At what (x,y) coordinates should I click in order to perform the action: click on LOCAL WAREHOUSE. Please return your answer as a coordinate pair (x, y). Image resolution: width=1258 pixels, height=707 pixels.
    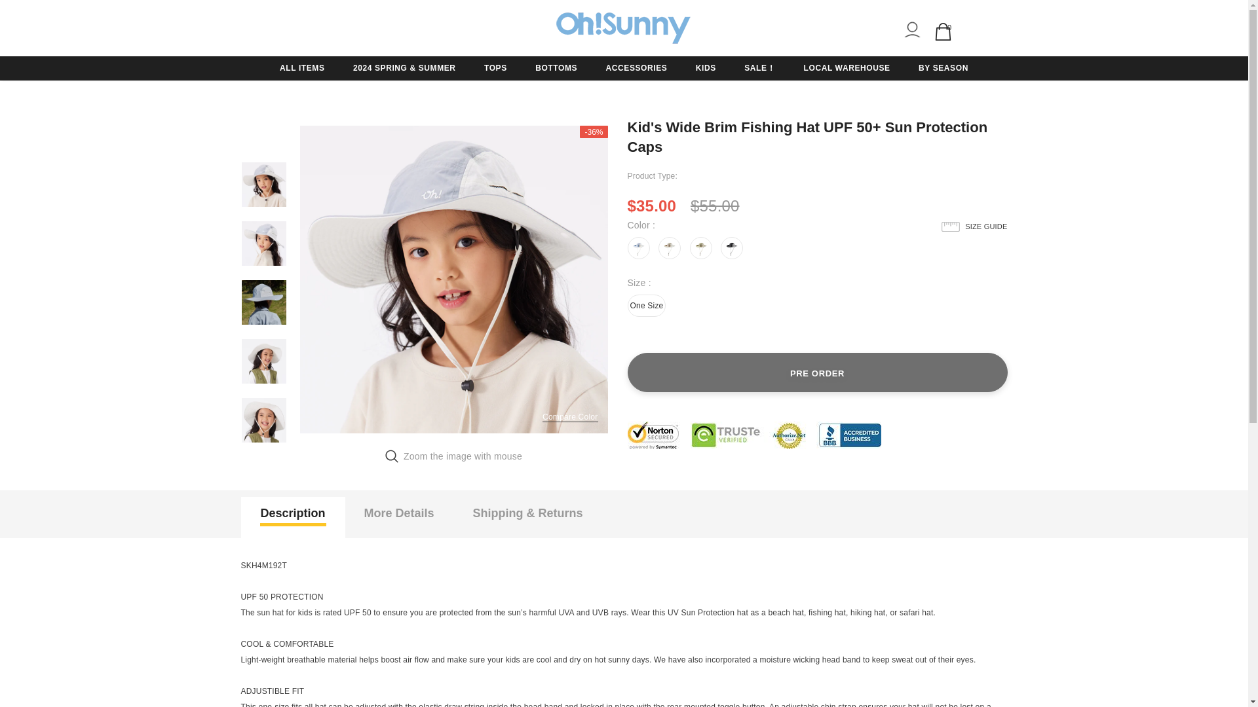
    Looking at the image, I should click on (847, 68).